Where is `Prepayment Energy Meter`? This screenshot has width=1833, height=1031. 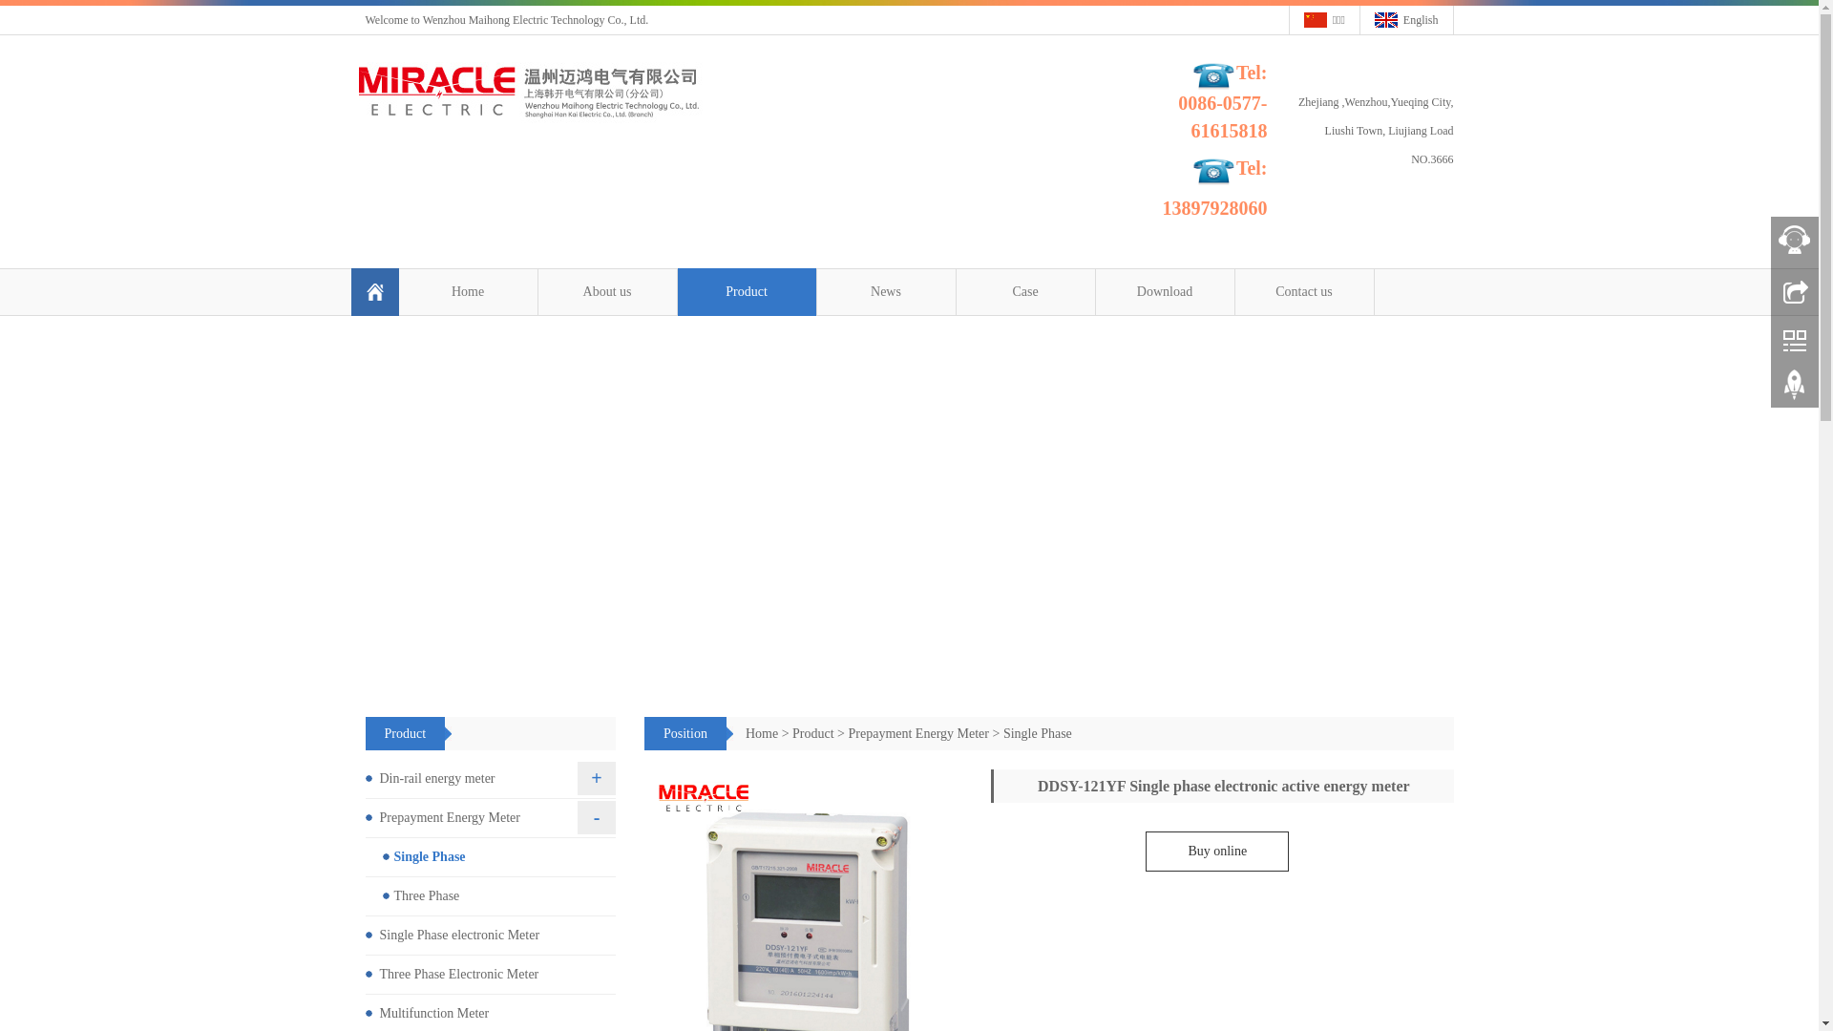 Prepayment Energy Meter is located at coordinates (491, 819).